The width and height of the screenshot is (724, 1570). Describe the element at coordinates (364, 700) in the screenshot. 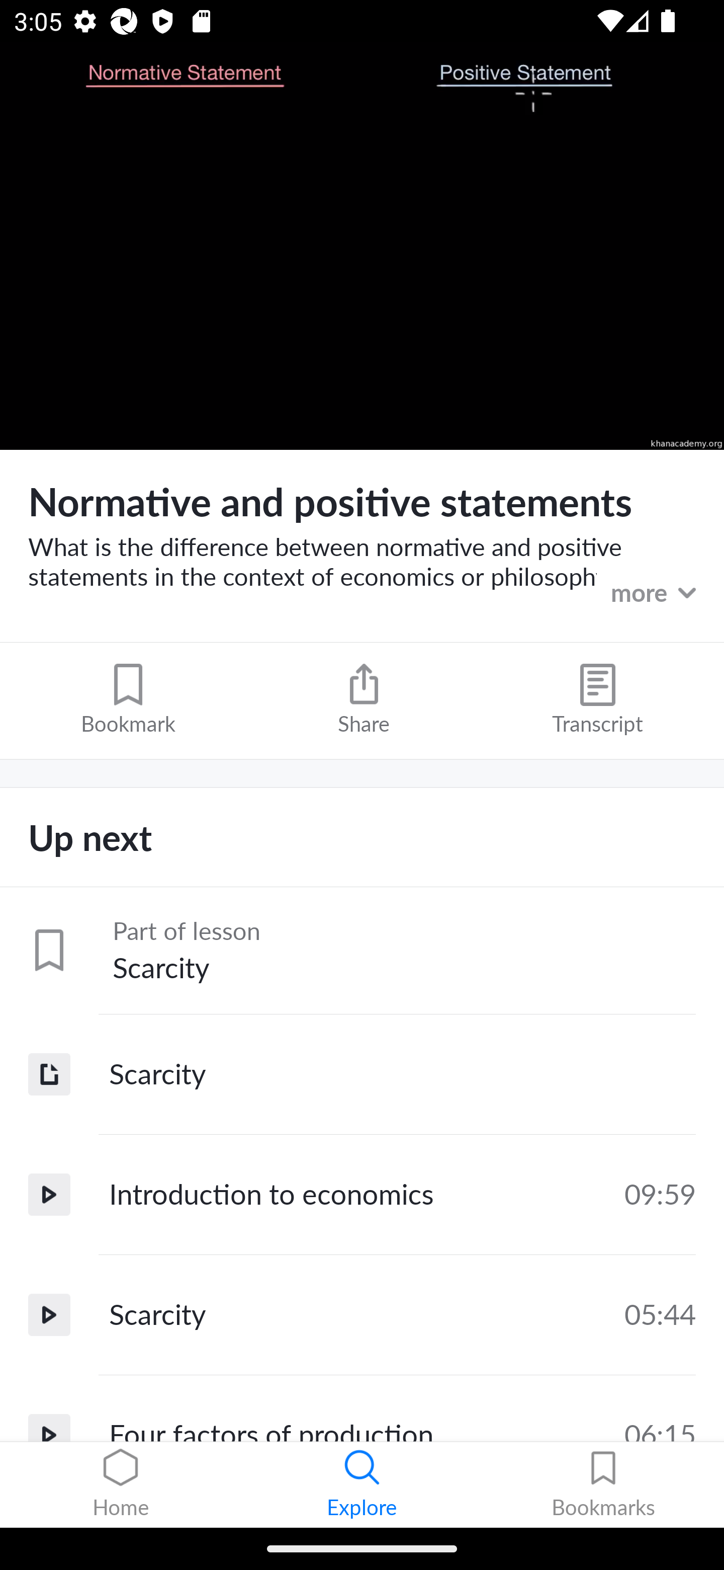

I see `Share` at that location.